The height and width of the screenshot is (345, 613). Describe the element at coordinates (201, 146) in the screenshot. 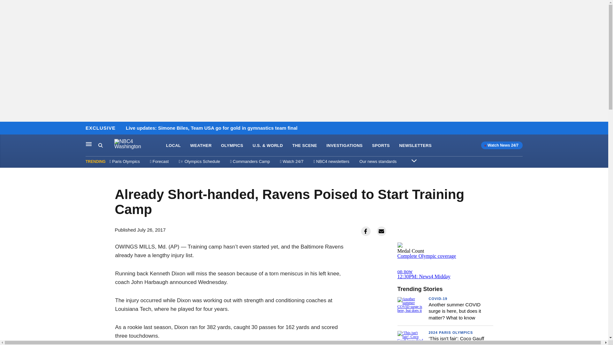

I see `WEATHER` at that location.